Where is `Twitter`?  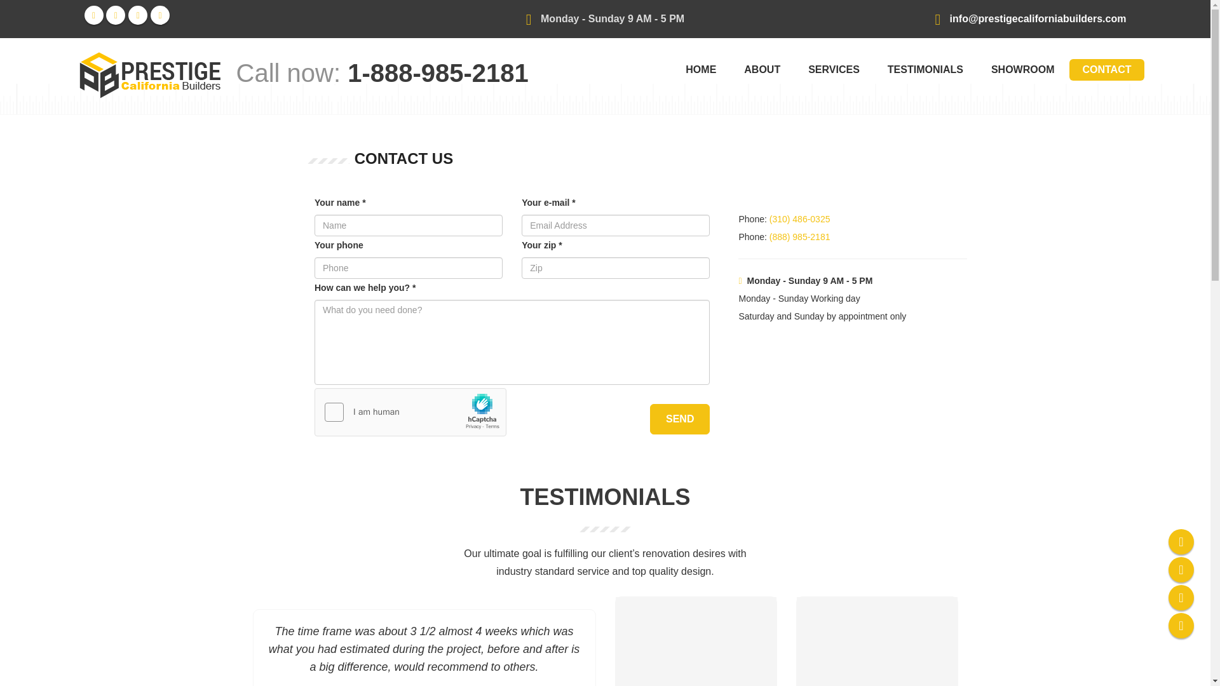
Twitter is located at coordinates (1181, 571).